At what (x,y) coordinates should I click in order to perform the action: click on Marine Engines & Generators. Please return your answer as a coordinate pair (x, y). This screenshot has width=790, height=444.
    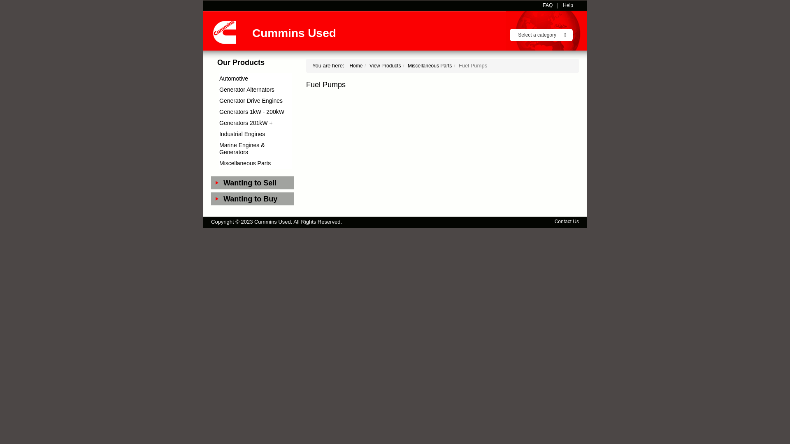
    Looking at the image, I should click on (242, 149).